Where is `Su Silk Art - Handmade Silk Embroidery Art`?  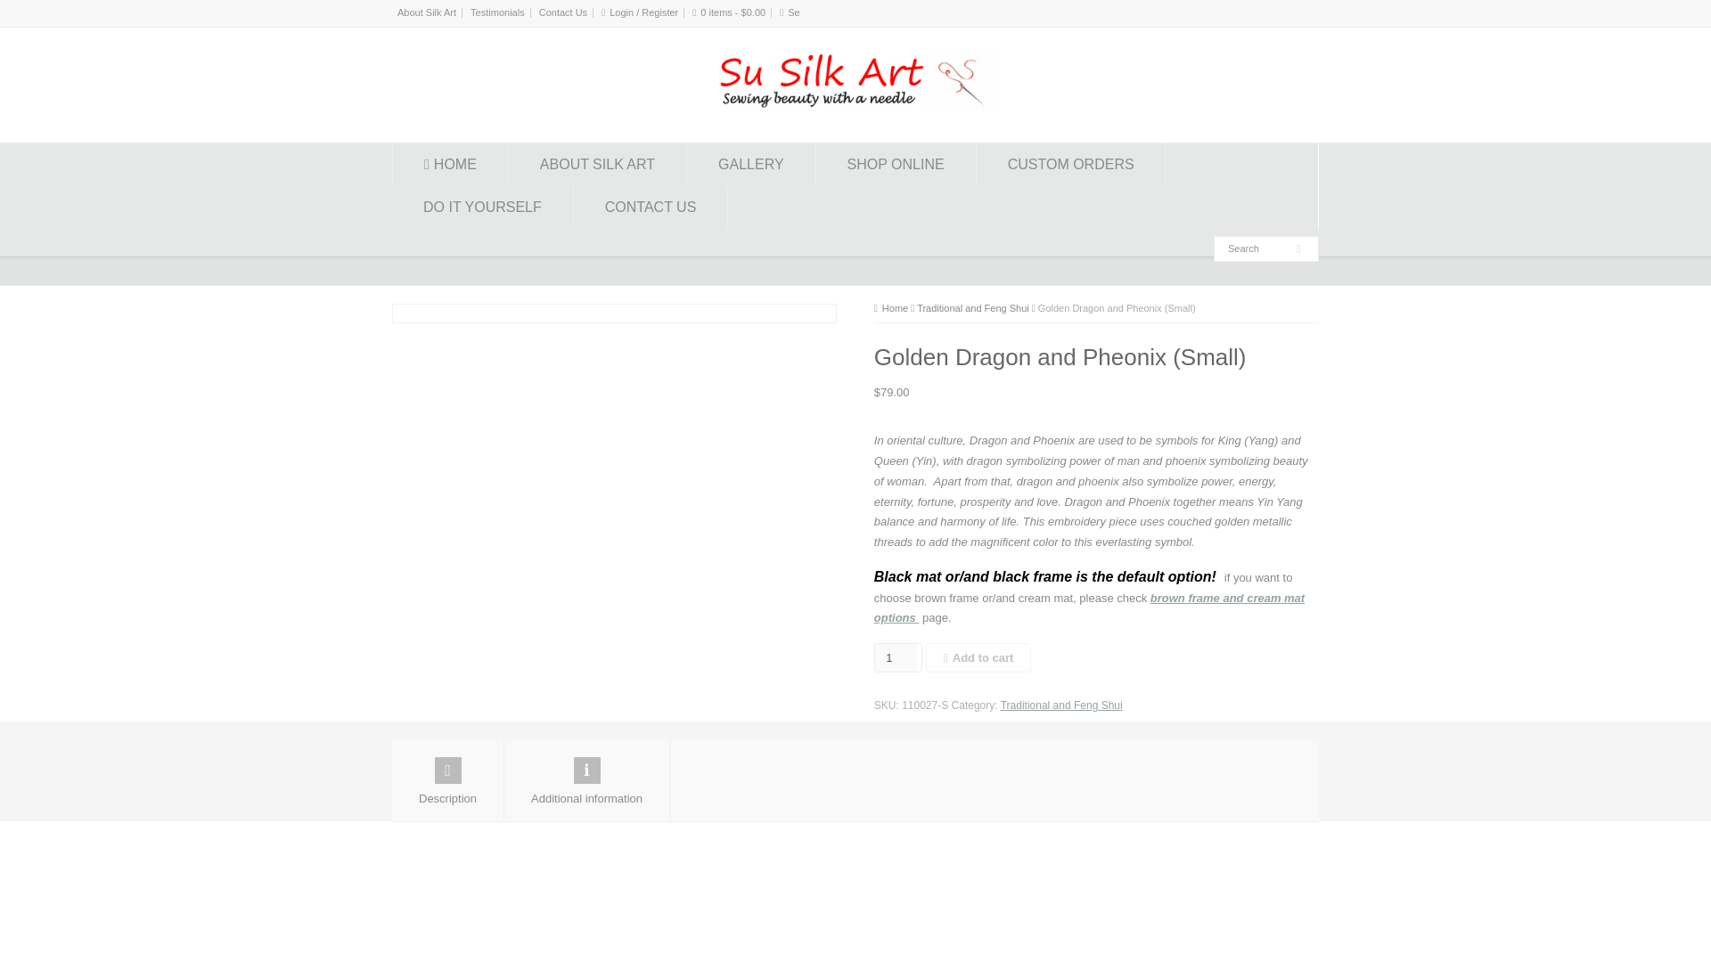
Su Silk Art - Handmade Silk Embroidery Art is located at coordinates (895, 308).